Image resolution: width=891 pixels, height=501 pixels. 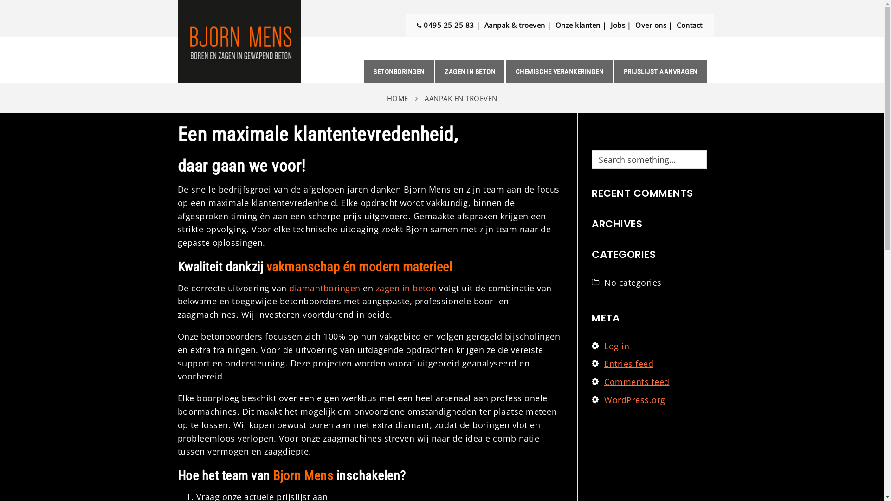 I want to click on Search, so click(x=697, y=160).